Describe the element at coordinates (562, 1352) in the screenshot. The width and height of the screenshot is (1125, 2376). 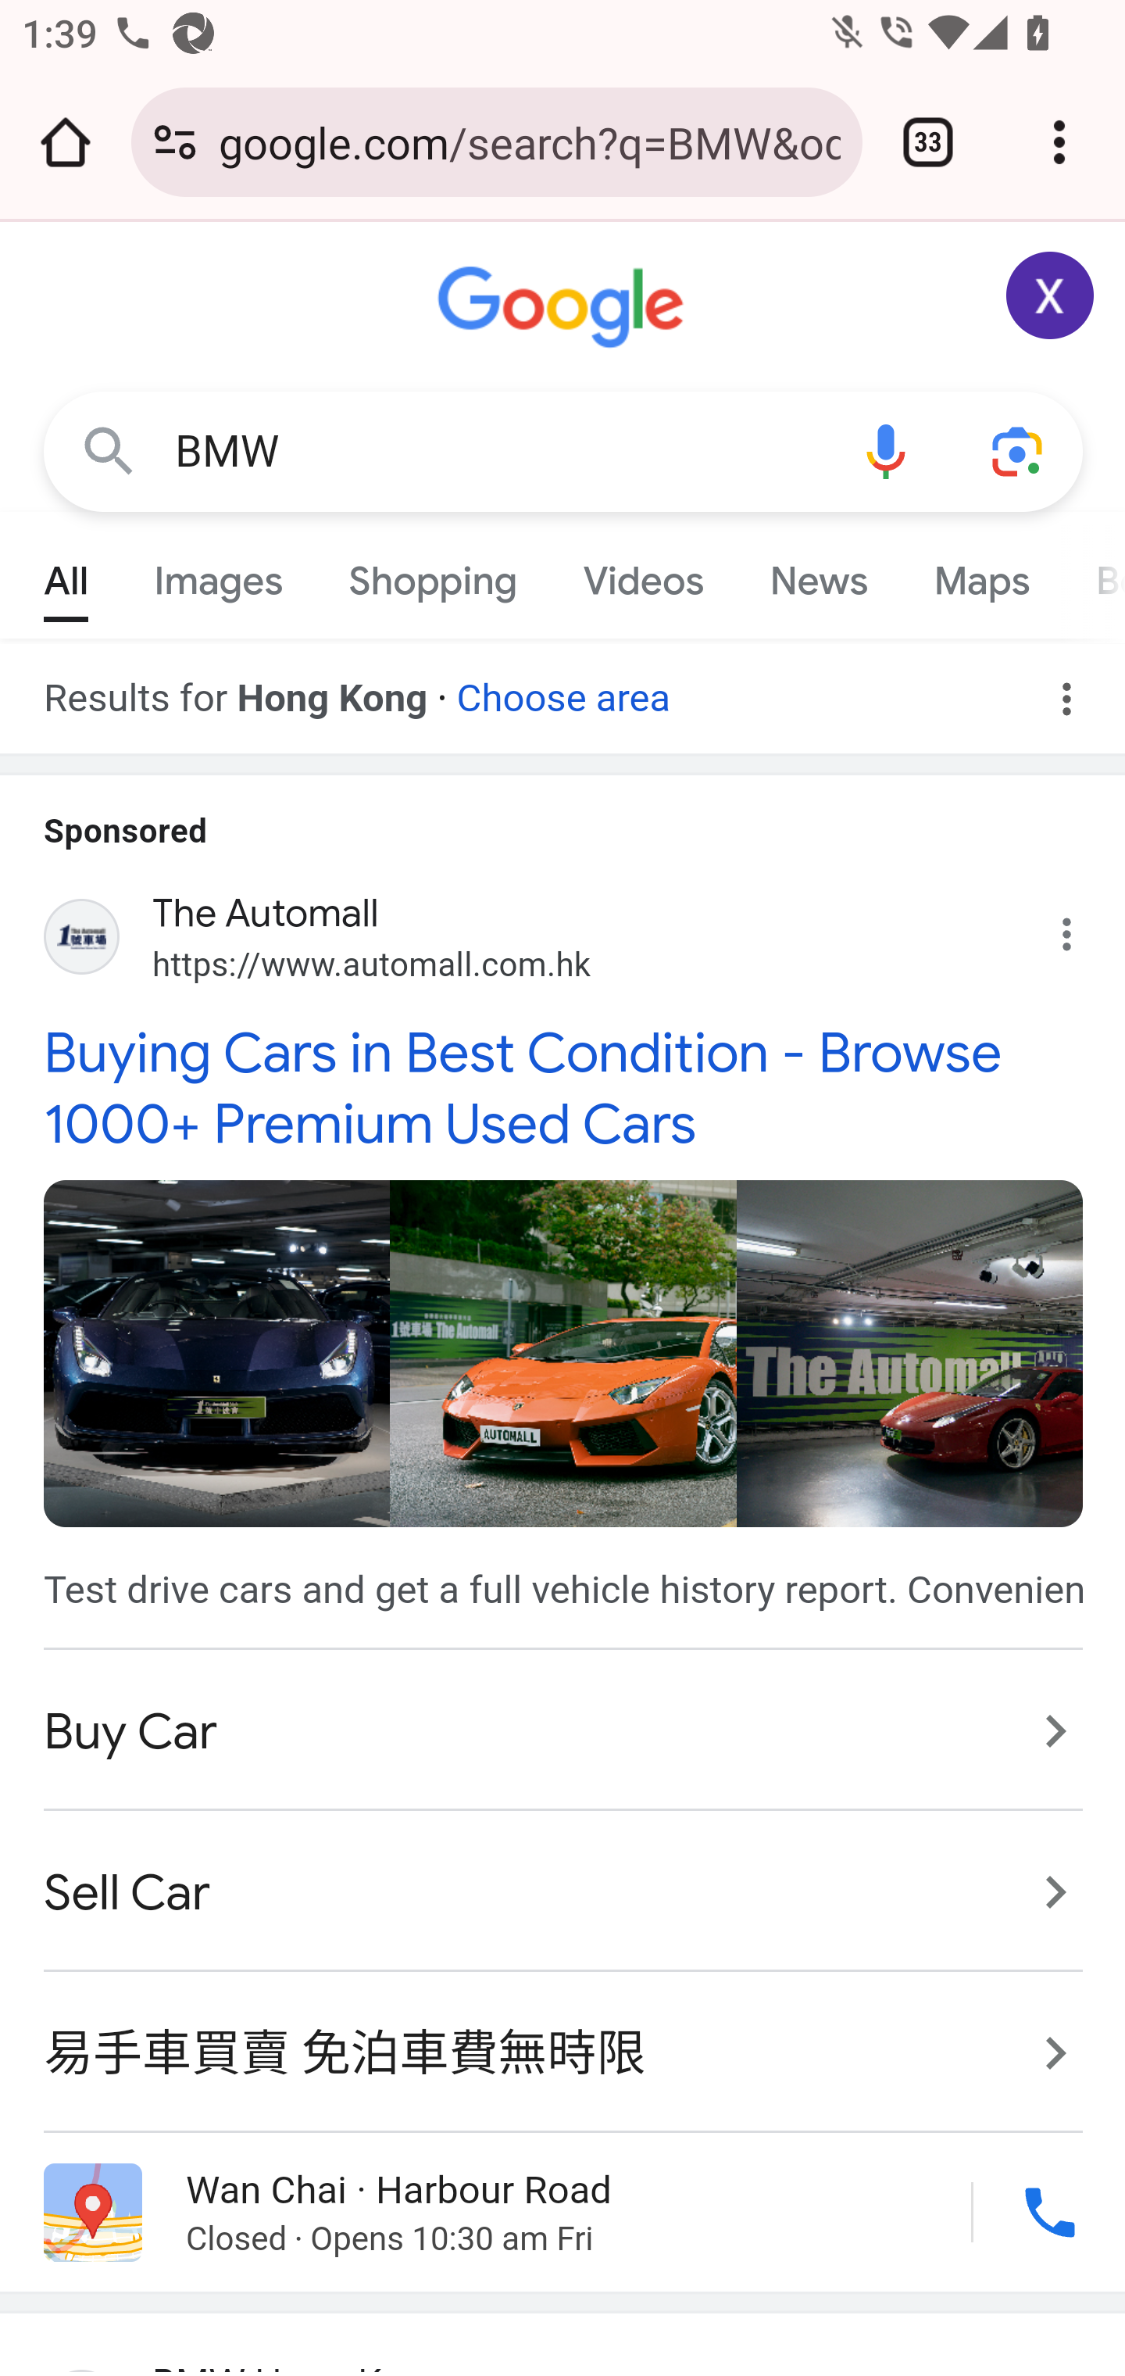
I see `Image from automall.com.hk` at that location.